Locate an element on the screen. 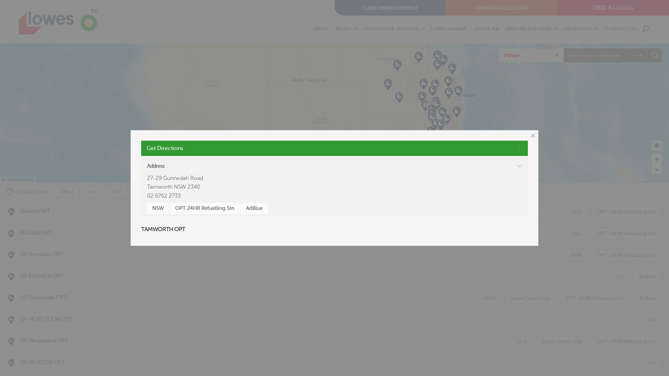 The image size is (669, 376). Lubes is located at coordinates (491, 192).